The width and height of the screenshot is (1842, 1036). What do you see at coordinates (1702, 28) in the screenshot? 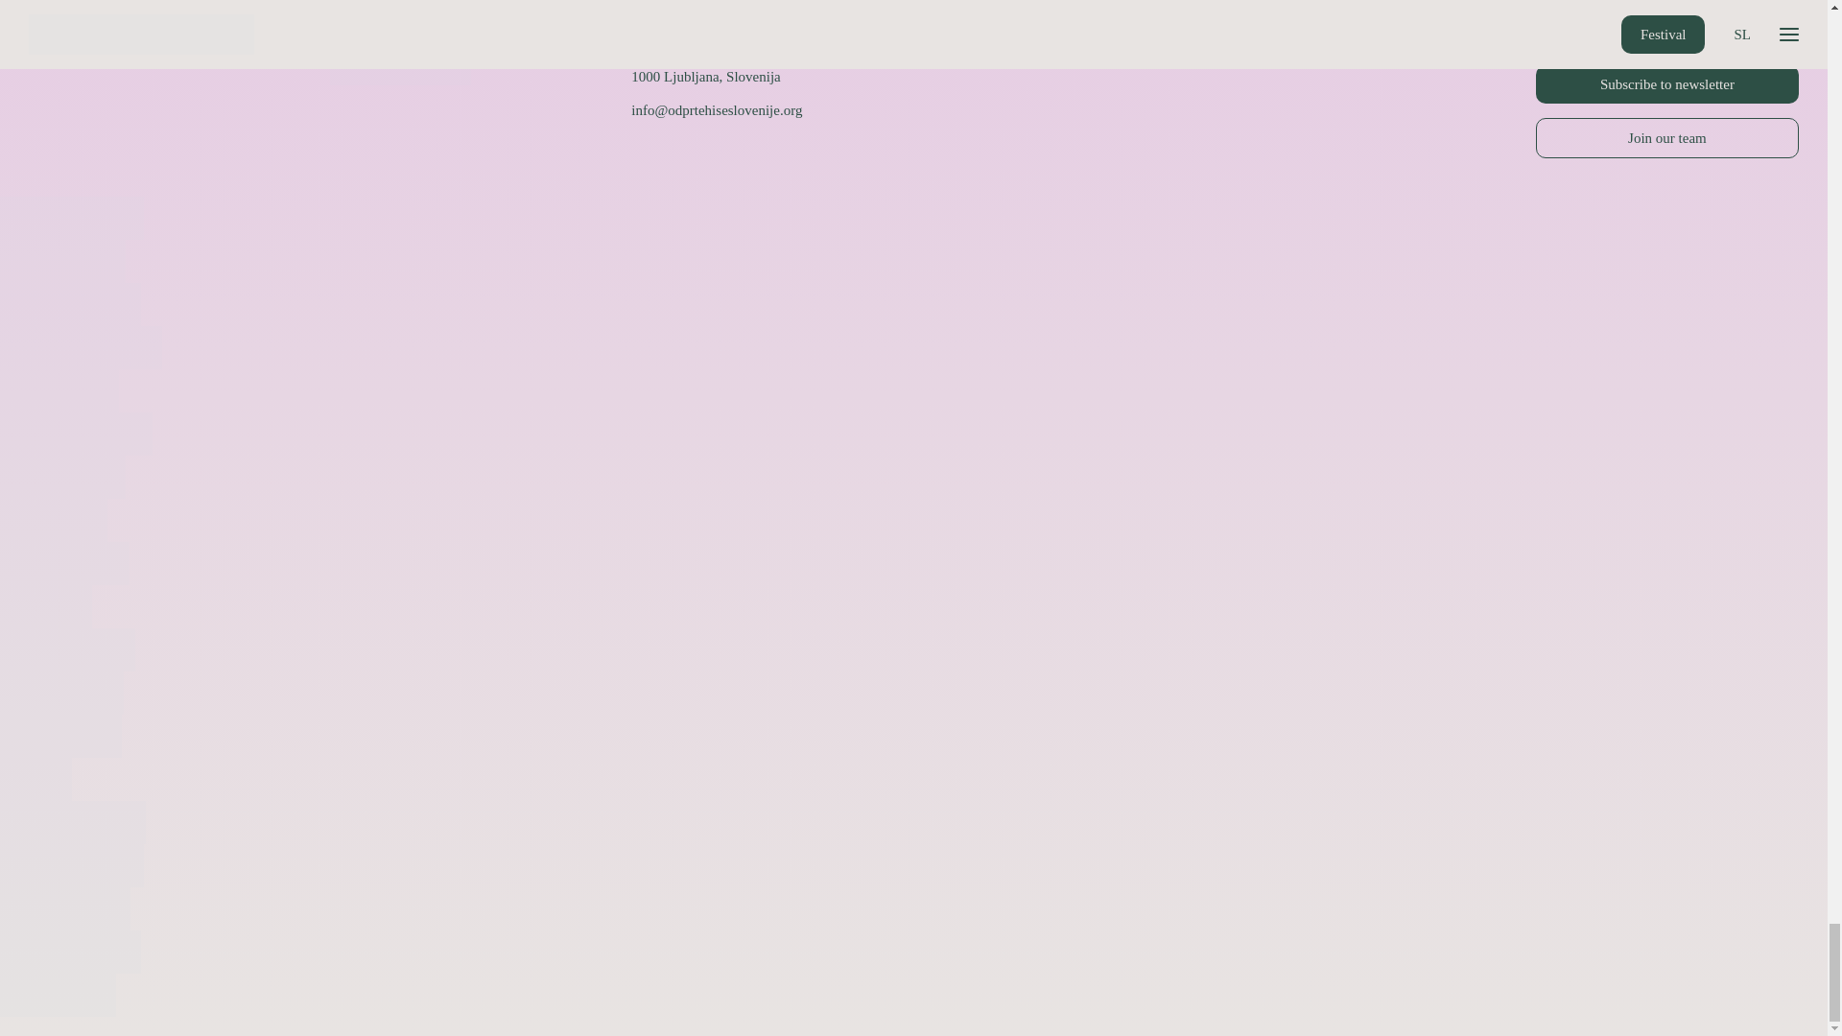
I see `Linkedin` at bounding box center [1702, 28].